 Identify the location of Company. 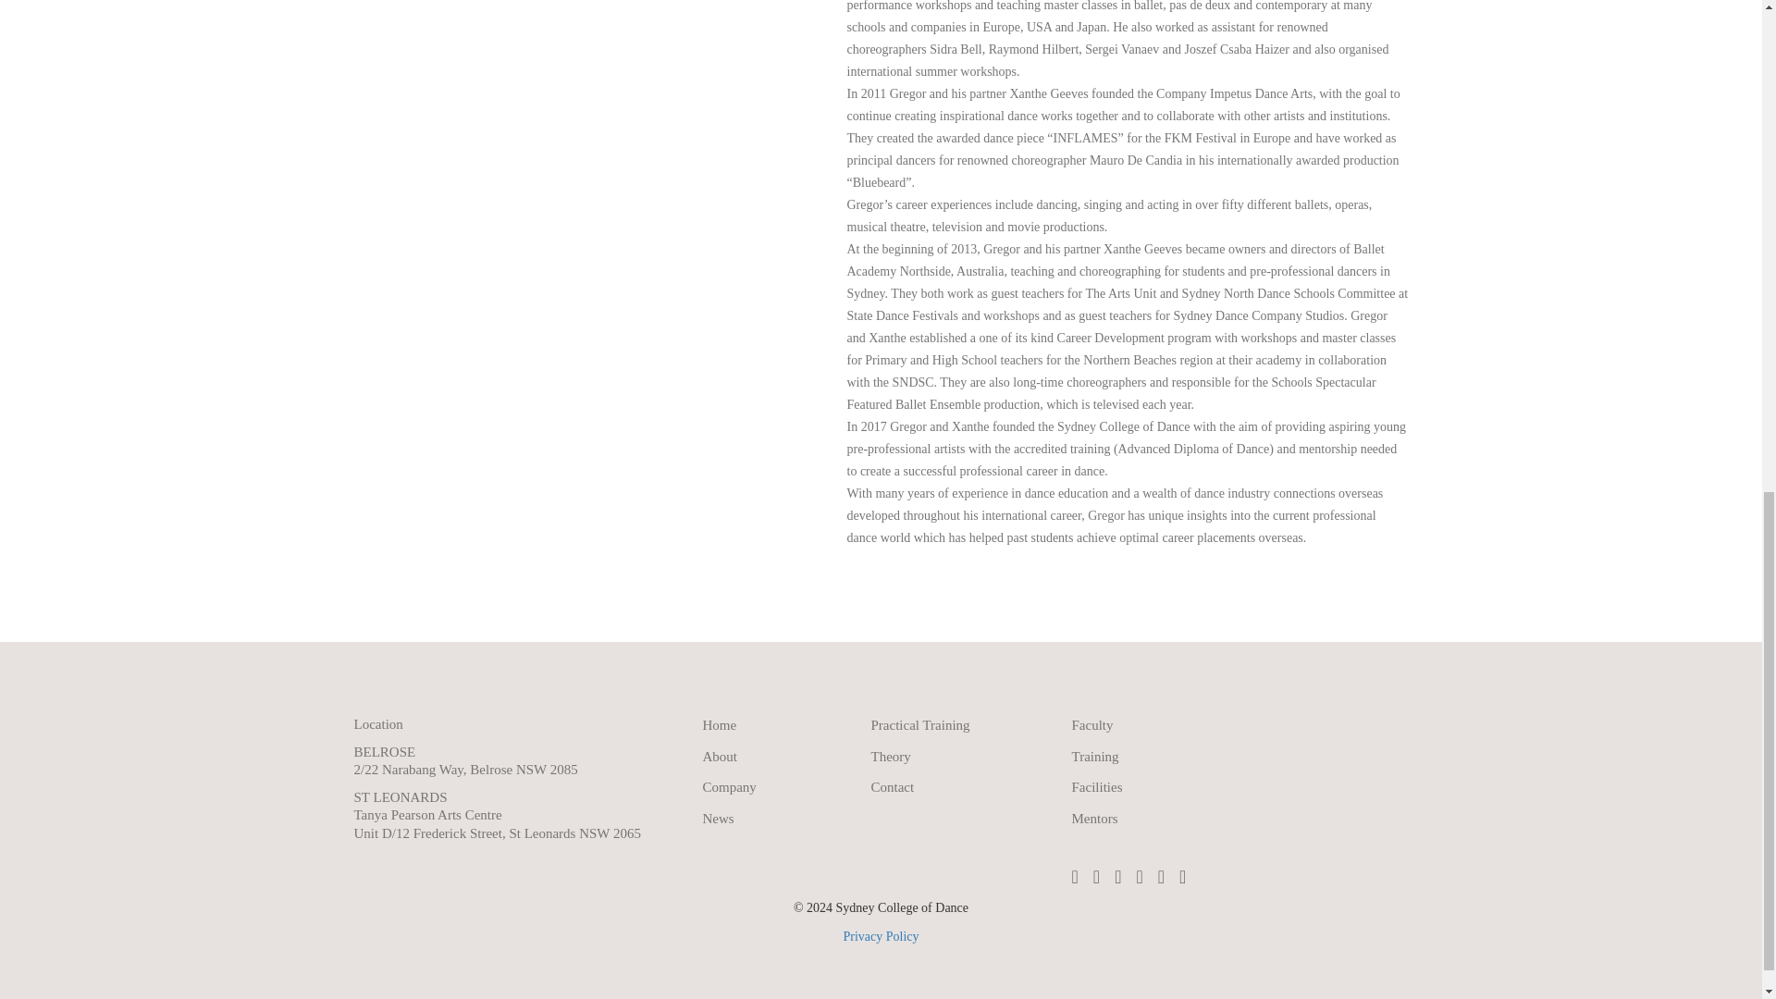
(729, 786).